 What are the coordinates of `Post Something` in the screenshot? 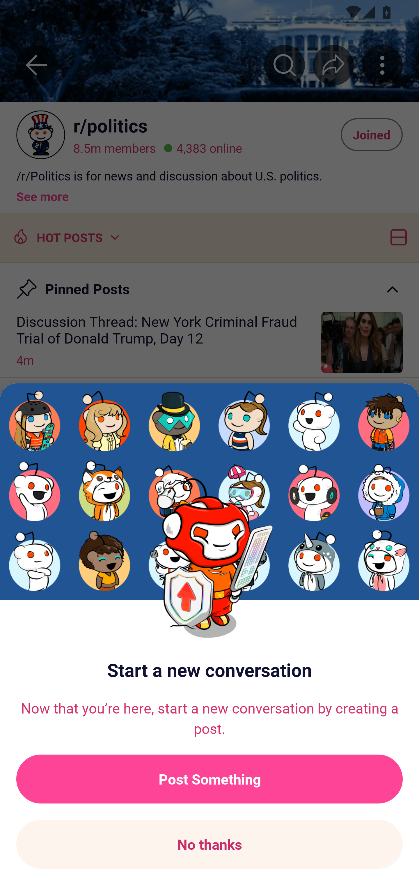 It's located at (210, 779).